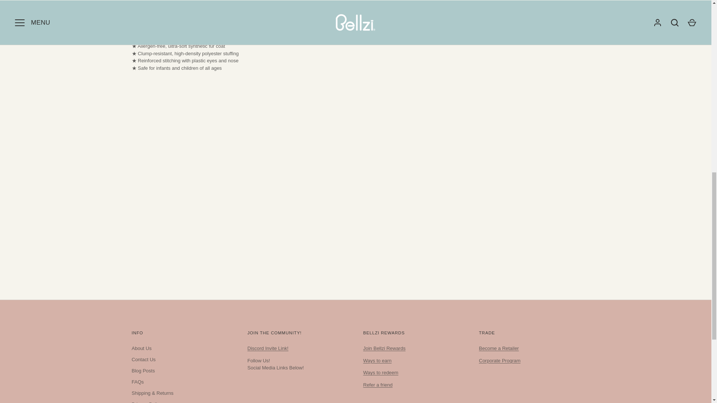 The height and width of the screenshot is (403, 717). I want to click on Join the Bellzi Community on DISCORD, so click(267, 348).